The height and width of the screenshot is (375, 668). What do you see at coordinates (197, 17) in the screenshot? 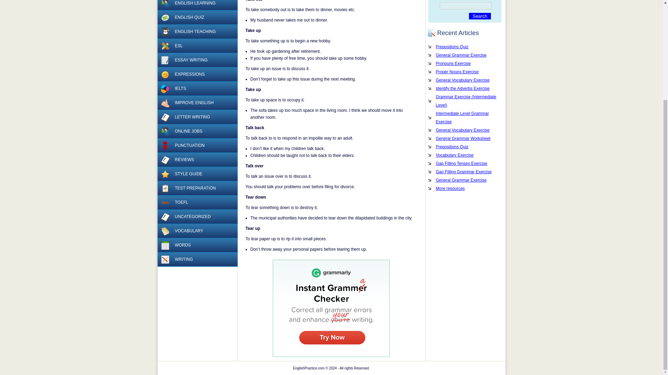
I see `ENGLISH QUIZ` at bounding box center [197, 17].